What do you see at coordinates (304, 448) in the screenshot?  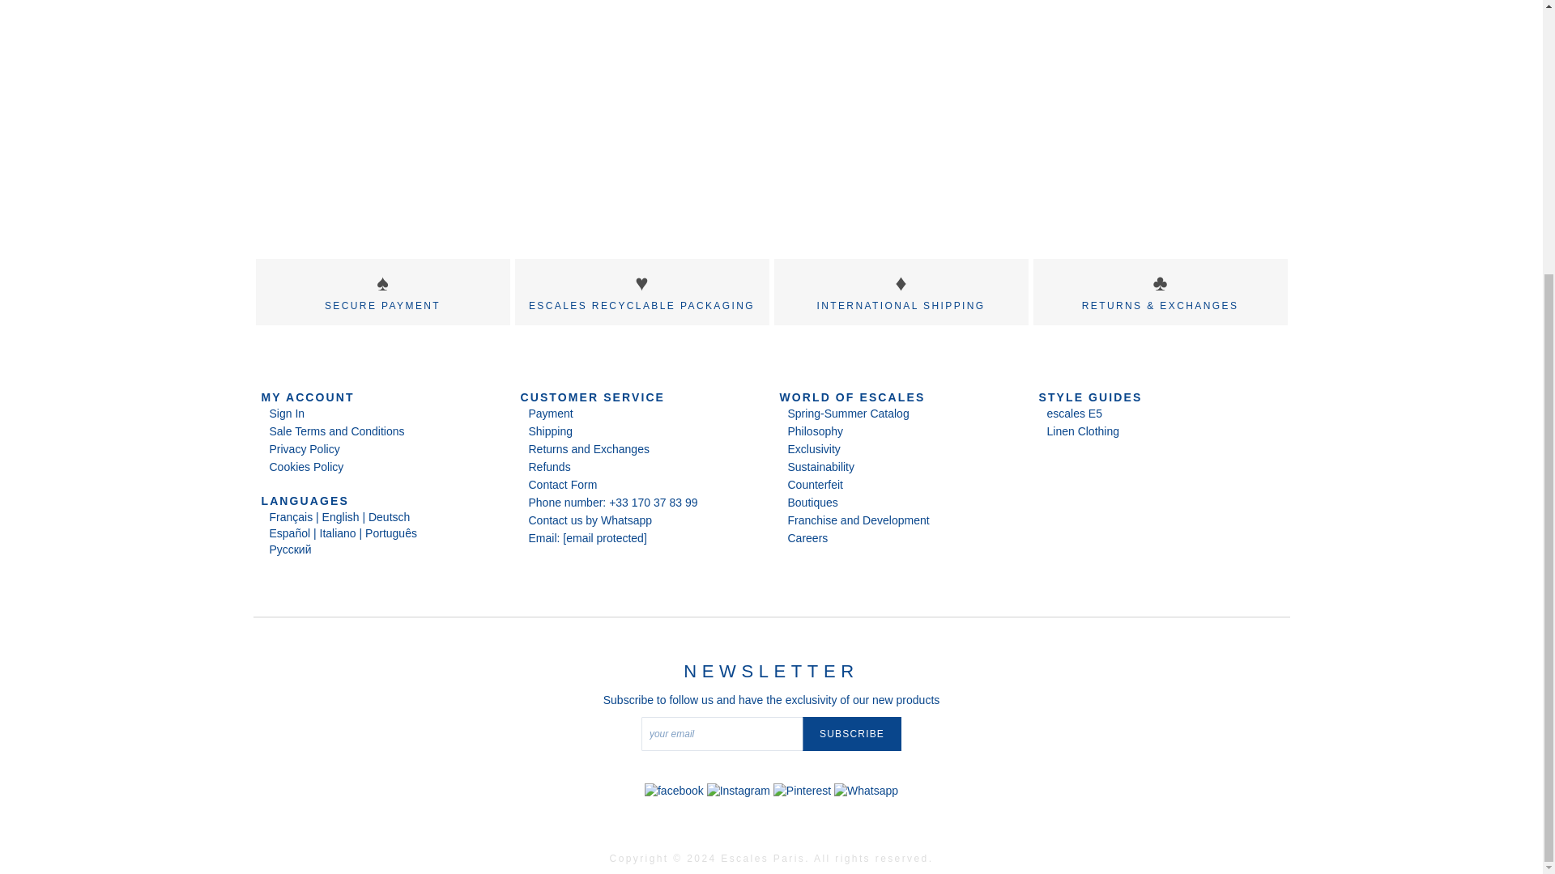 I see `Privacy Policy` at bounding box center [304, 448].